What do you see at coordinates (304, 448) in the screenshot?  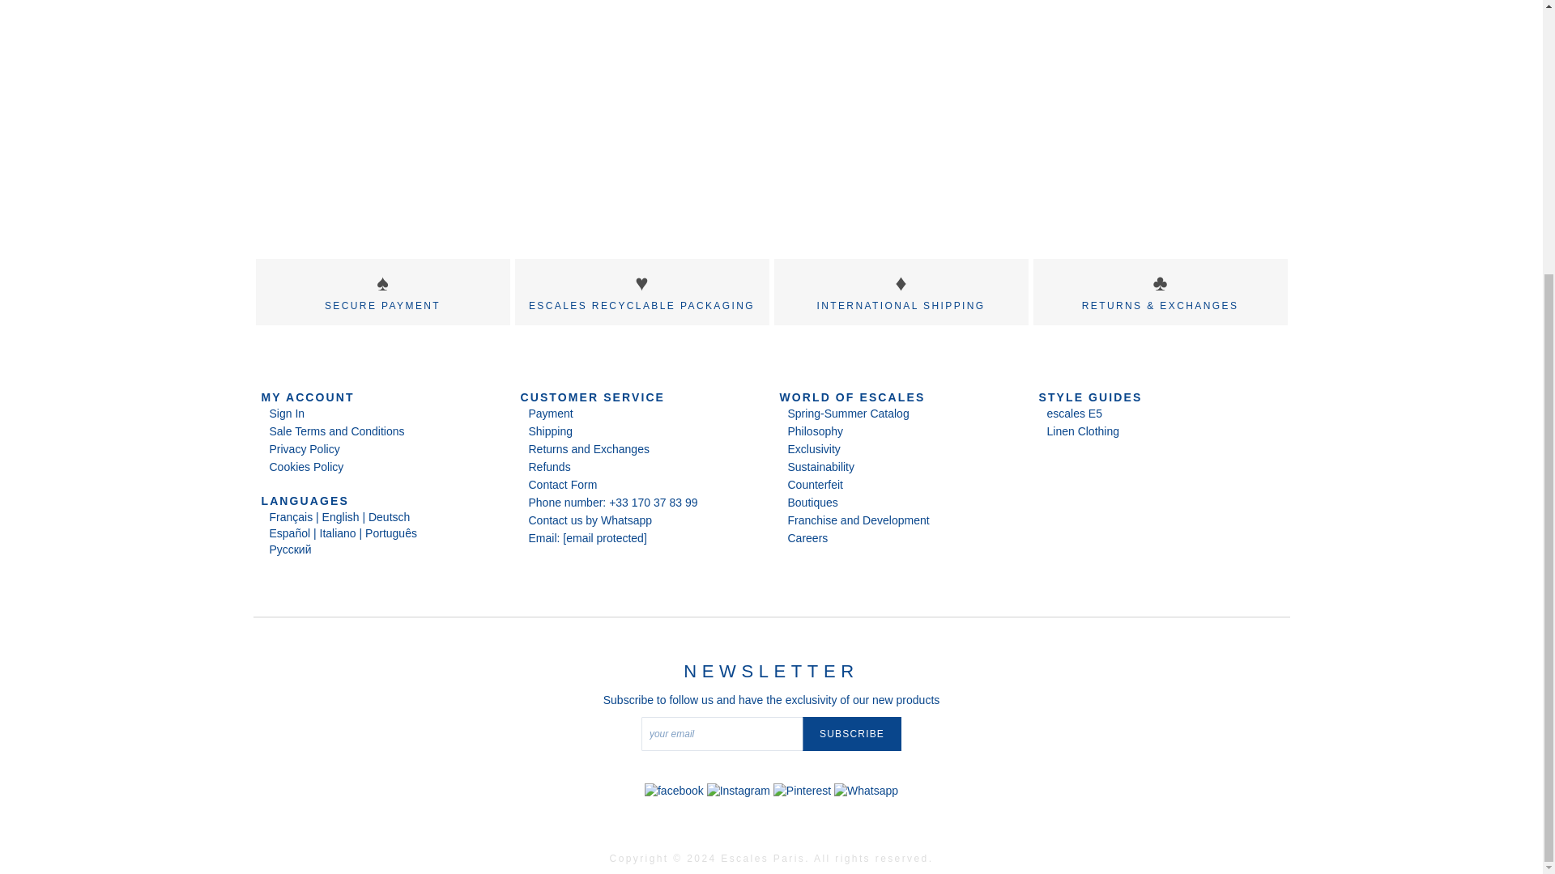 I see `Privacy Policy` at bounding box center [304, 448].